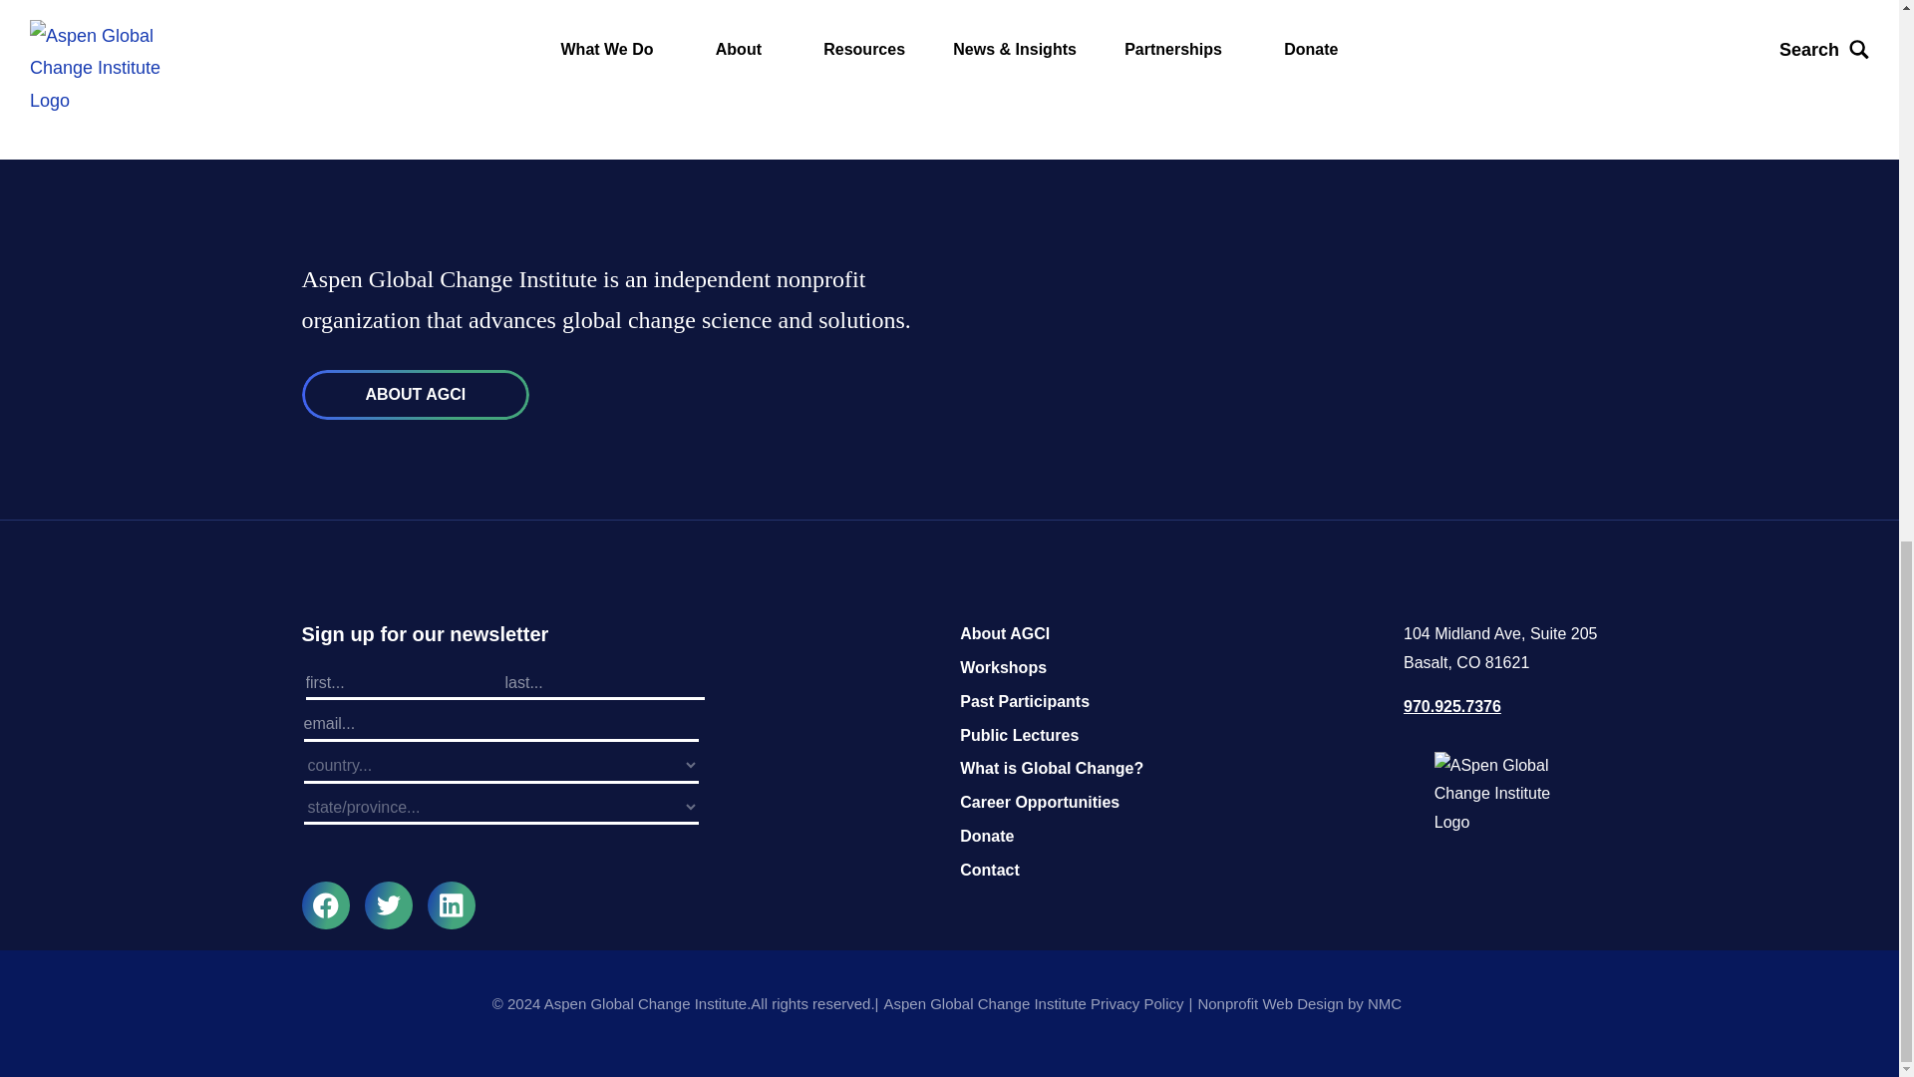 The width and height of the screenshot is (1914, 1077). I want to click on Ken Caldeira's webpage, so click(663, 82).